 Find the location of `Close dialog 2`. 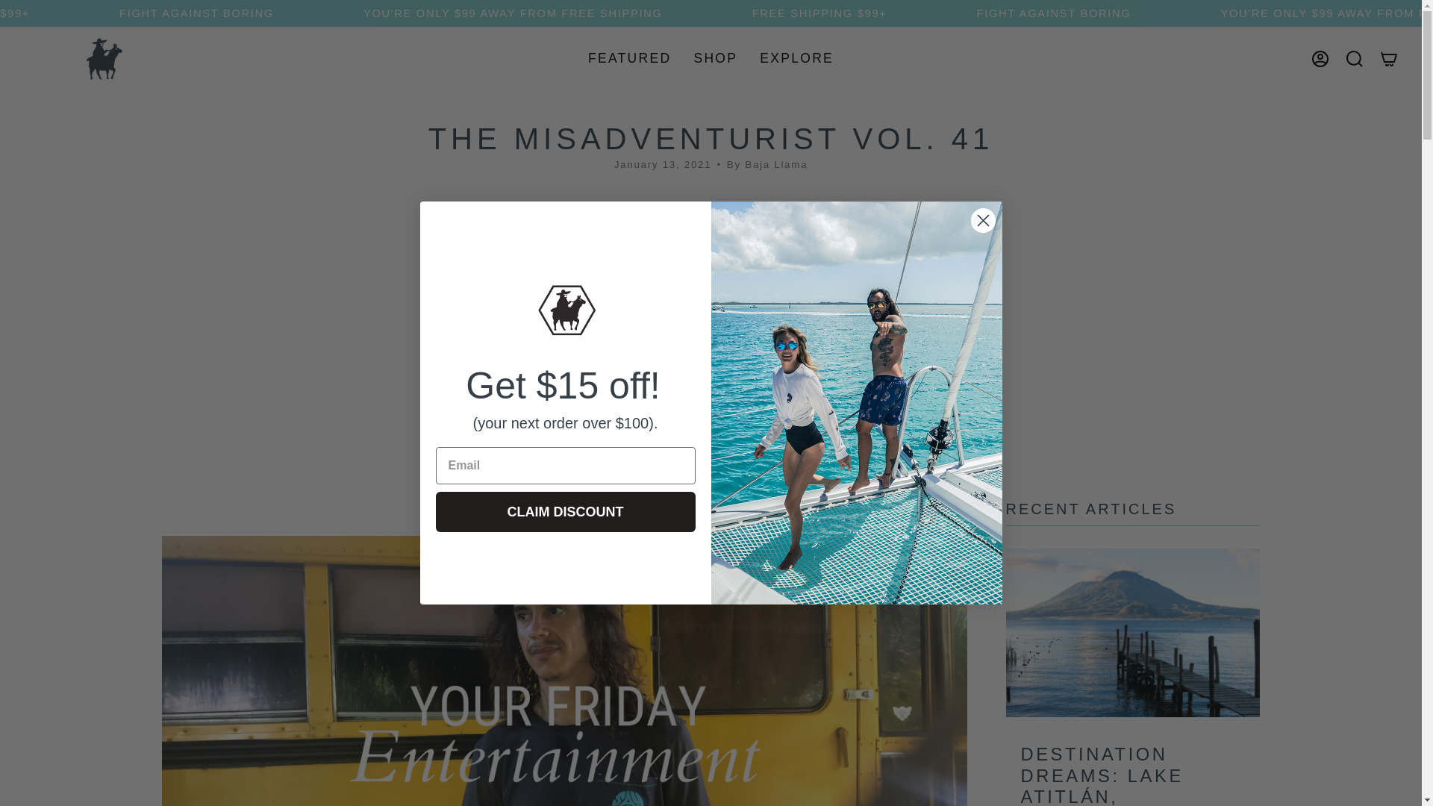

Close dialog 2 is located at coordinates (982, 220).